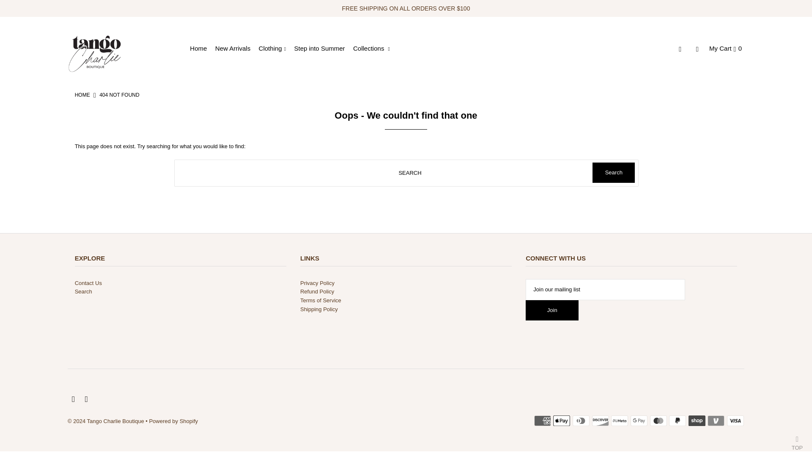 This screenshot has height=456, width=812. What do you see at coordinates (639, 421) in the screenshot?
I see `Google Pay` at bounding box center [639, 421].